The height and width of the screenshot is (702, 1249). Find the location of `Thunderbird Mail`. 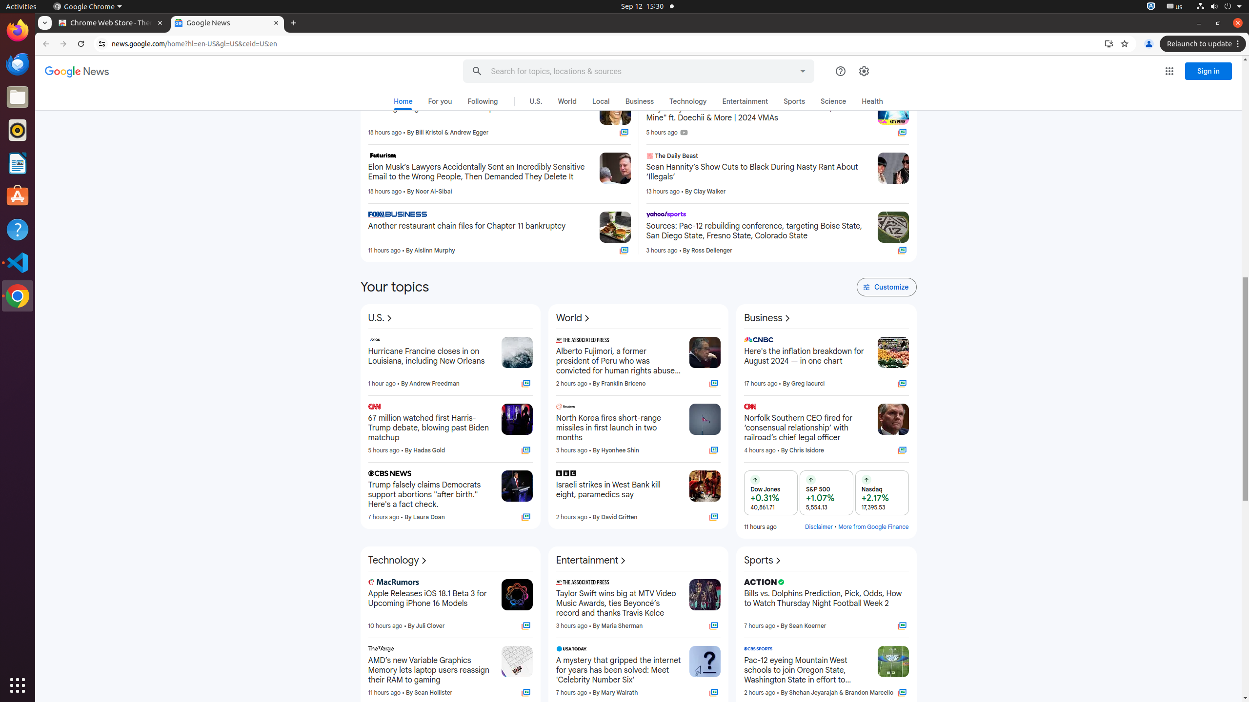

Thunderbird Mail is located at coordinates (18, 64).